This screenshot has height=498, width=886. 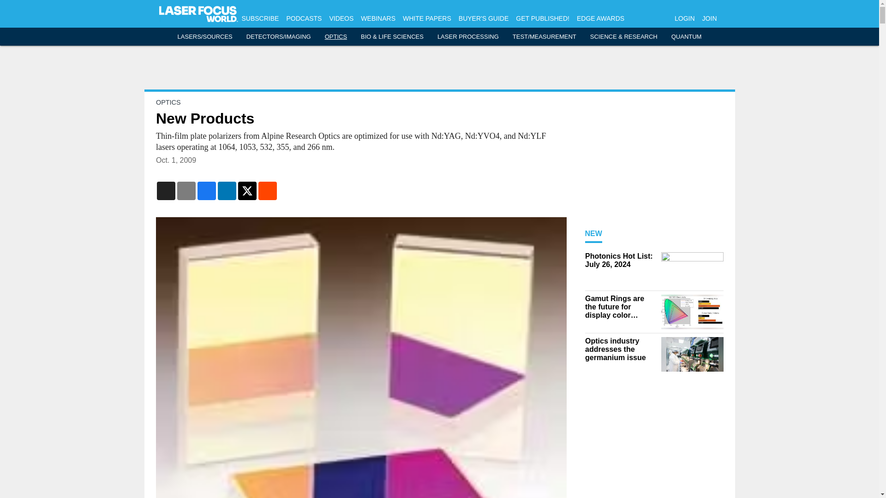 What do you see at coordinates (336, 37) in the screenshot?
I see `OPTICS` at bounding box center [336, 37].